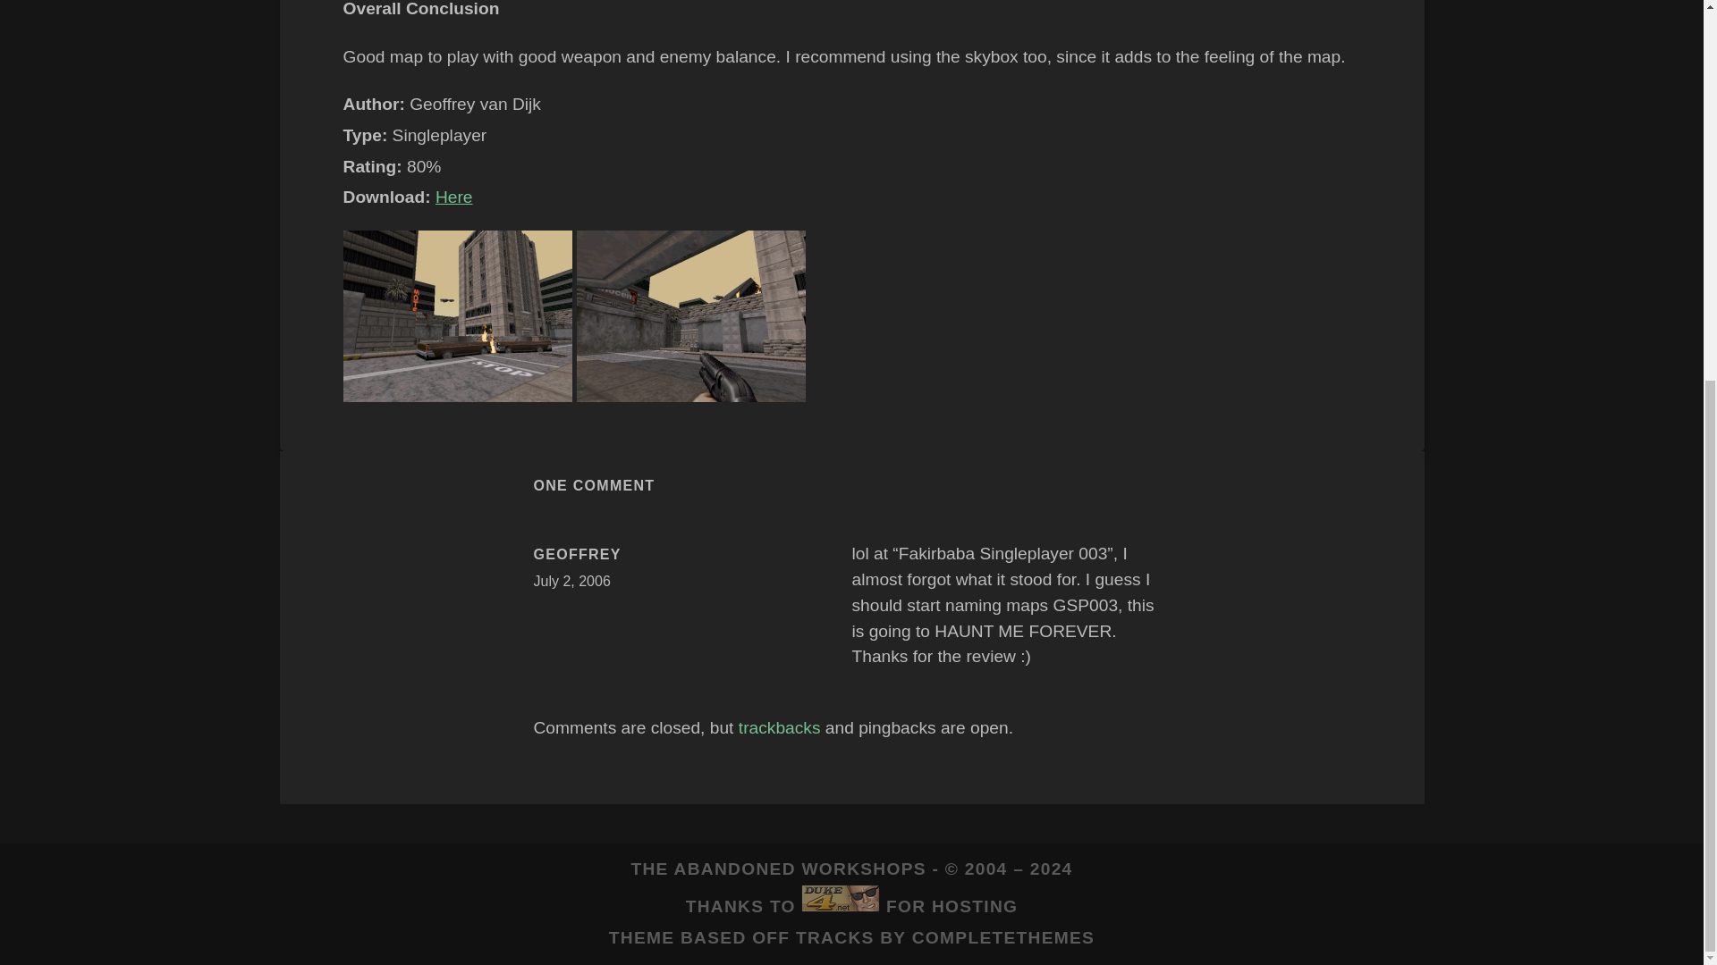  What do you see at coordinates (835, 936) in the screenshot?
I see `TRACKS` at bounding box center [835, 936].